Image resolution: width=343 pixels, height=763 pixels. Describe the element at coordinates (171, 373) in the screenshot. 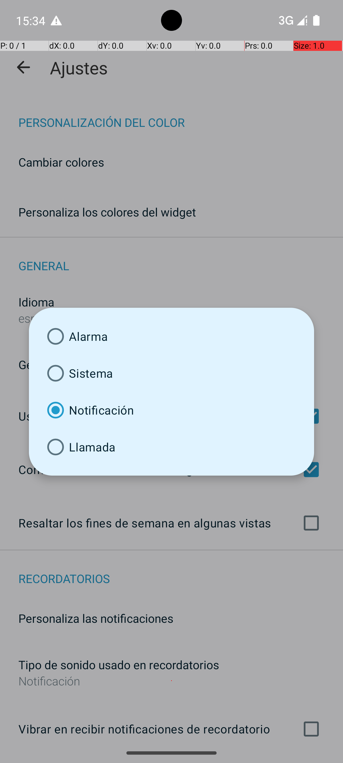

I see `Sistema` at that location.